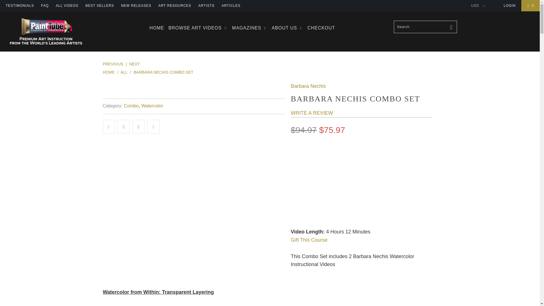  What do you see at coordinates (175, 6) in the screenshot?
I see `ART RESOURCES` at bounding box center [175, 6].